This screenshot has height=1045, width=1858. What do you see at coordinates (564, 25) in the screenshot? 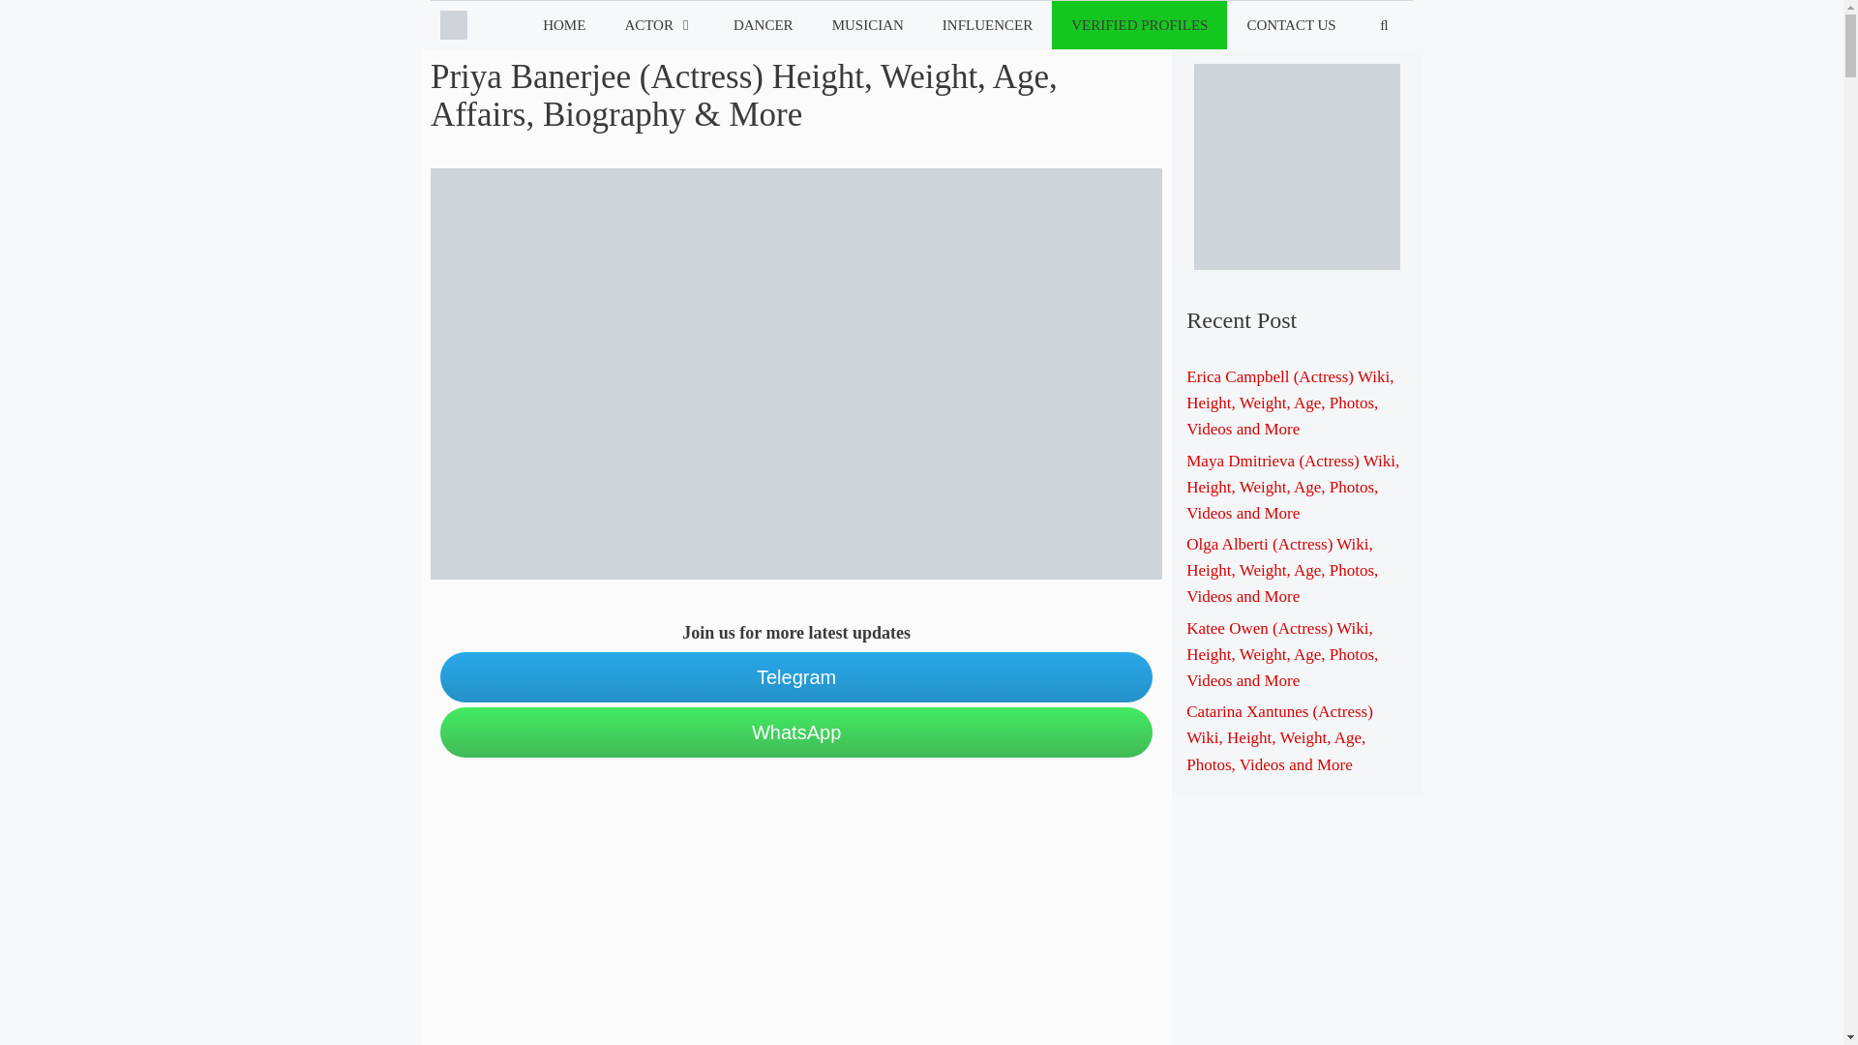
I see `HOME` at bounding box center [564, 25].